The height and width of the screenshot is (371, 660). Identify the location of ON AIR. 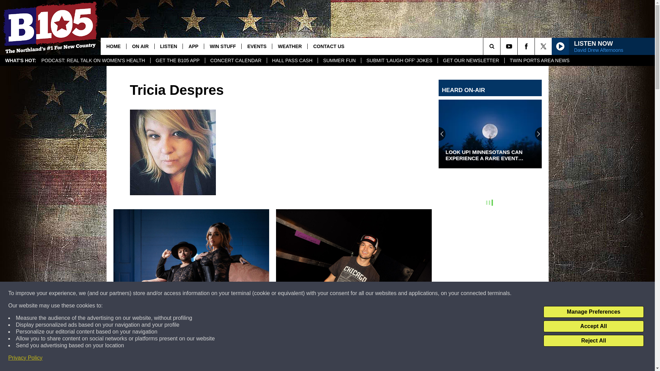
(140, 46).